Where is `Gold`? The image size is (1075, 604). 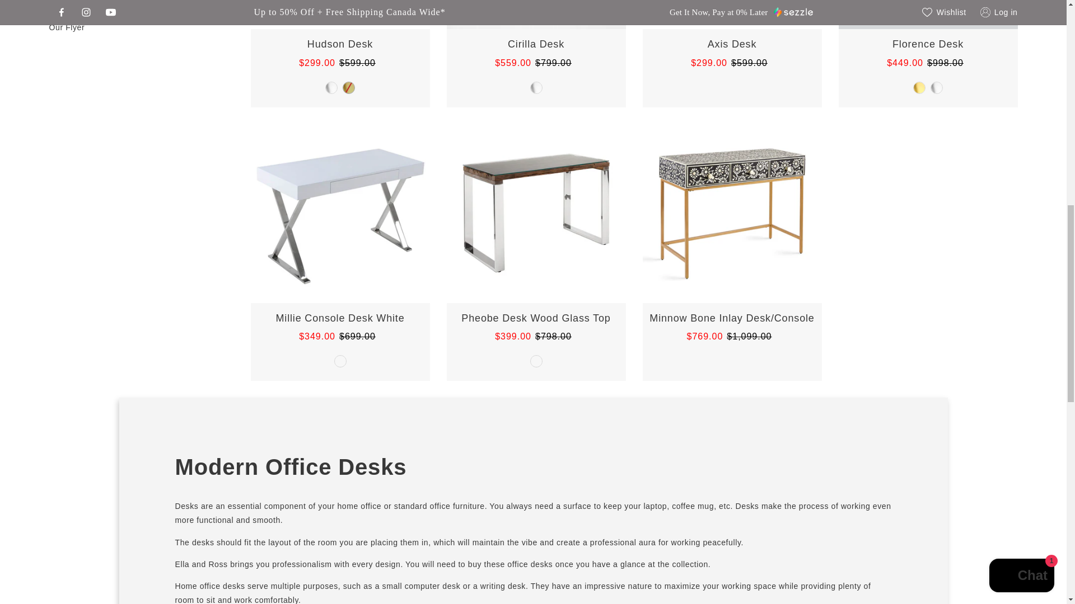
Gold is located at coordinates (348, 87).